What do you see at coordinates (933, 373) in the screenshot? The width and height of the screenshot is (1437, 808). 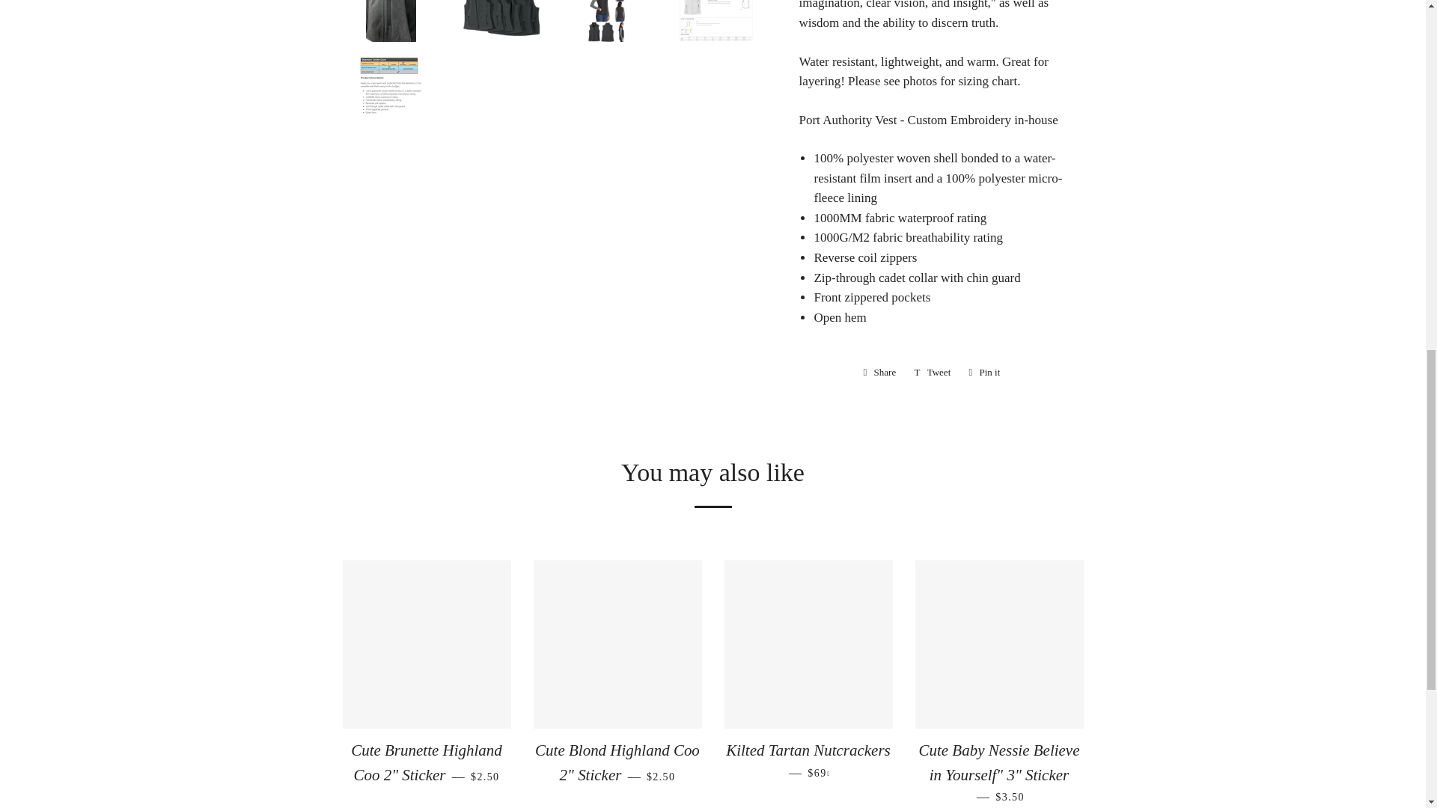 I see `Tweet on Twitter` at bounding box center [933, 373].